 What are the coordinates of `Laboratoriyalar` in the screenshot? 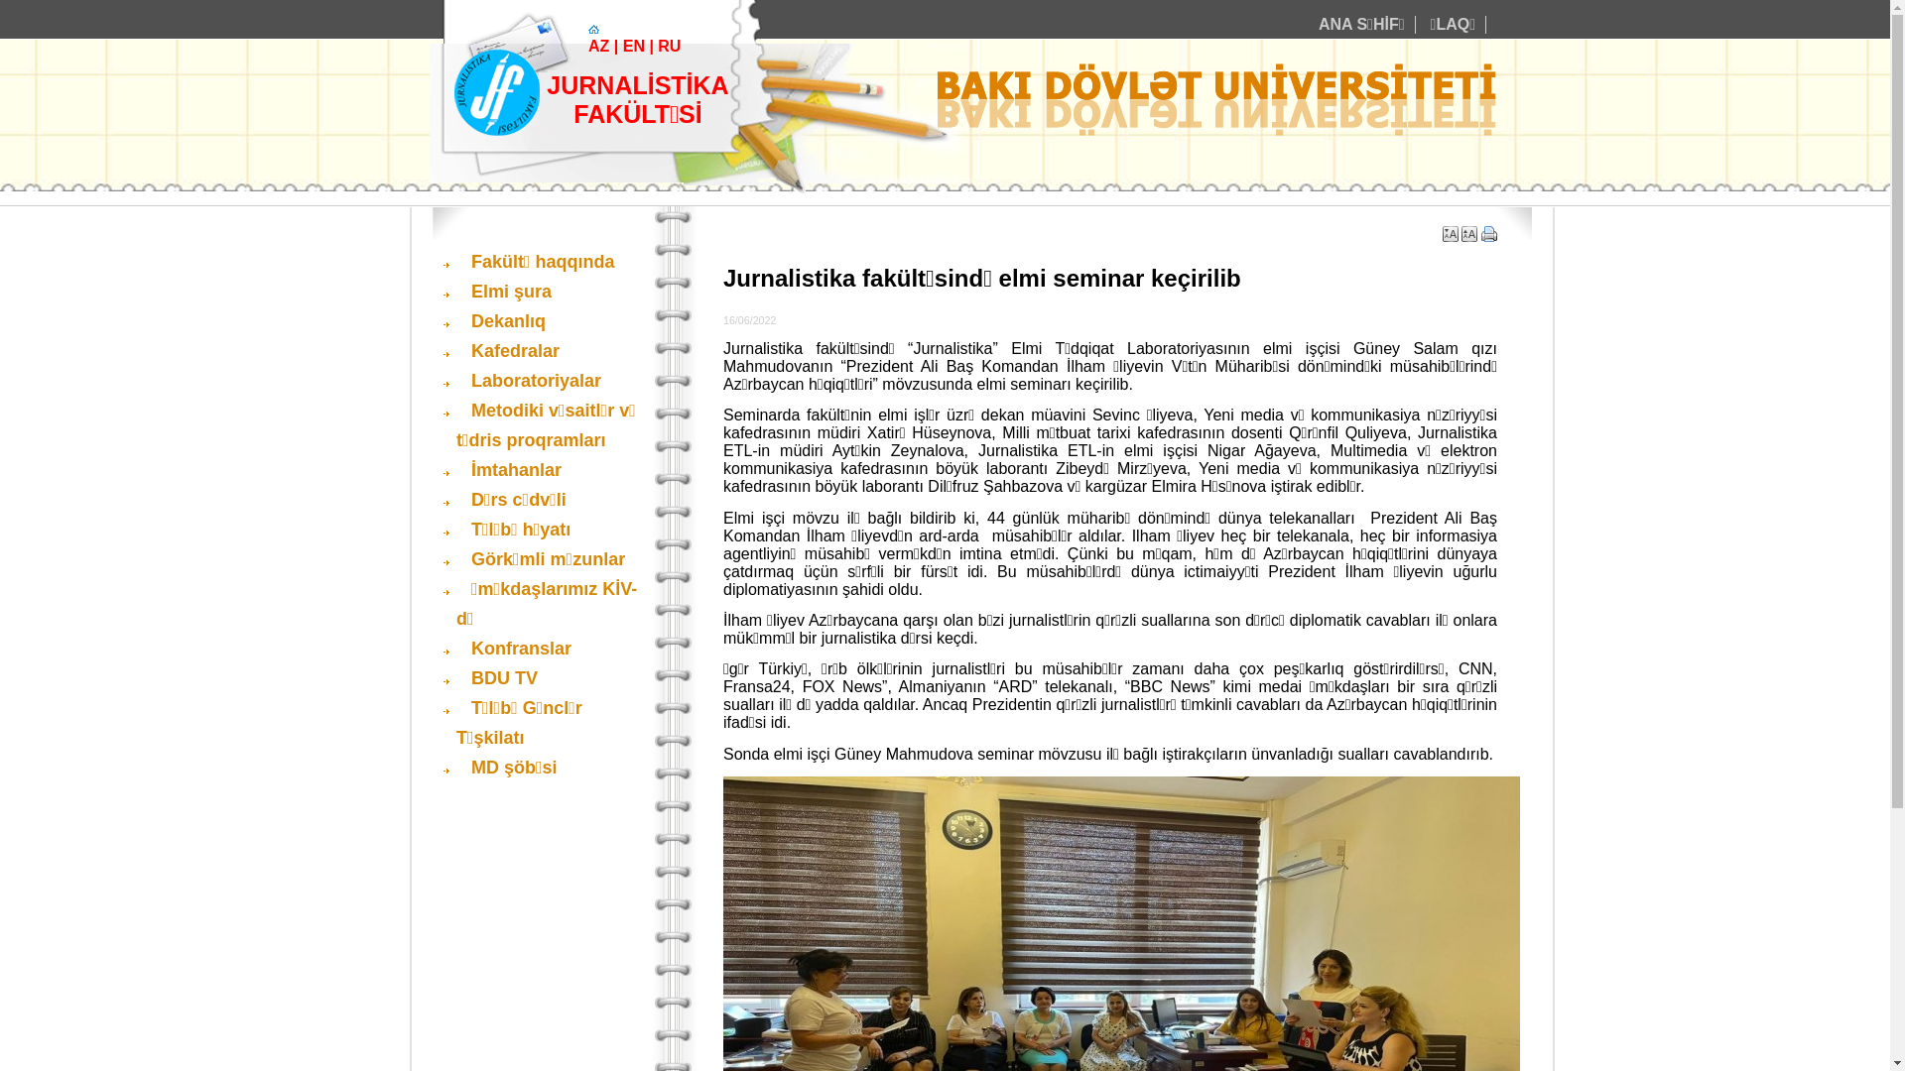 It's located at (529, 381).